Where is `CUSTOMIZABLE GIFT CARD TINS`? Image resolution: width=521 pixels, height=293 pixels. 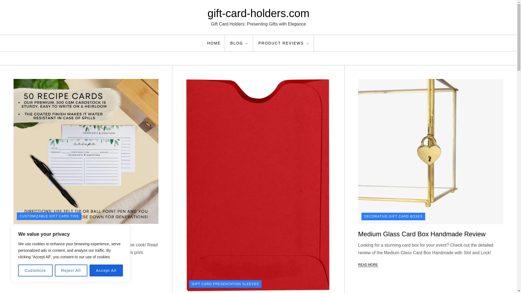
CUSTOMIZABLE GIFT CARD TINS is located at coordinates (49, 216).